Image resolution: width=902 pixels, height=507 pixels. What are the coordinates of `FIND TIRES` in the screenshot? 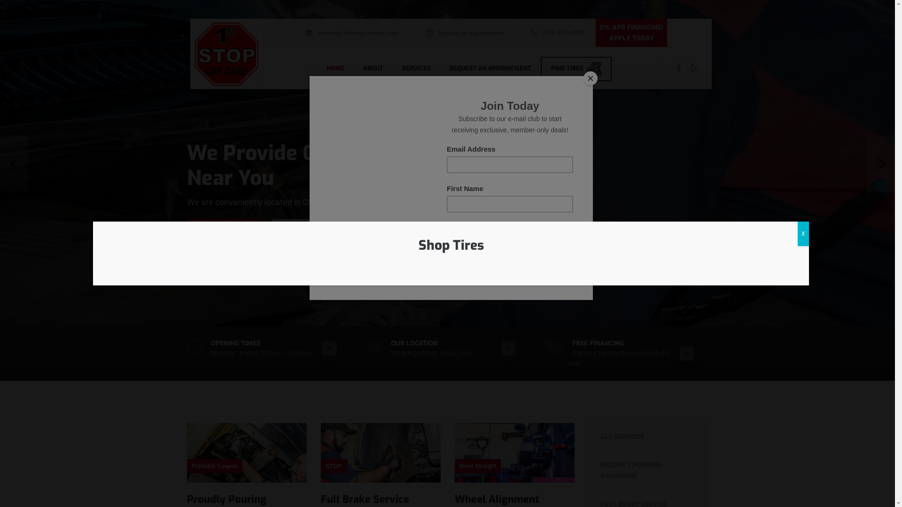 It's located at (576, 69).